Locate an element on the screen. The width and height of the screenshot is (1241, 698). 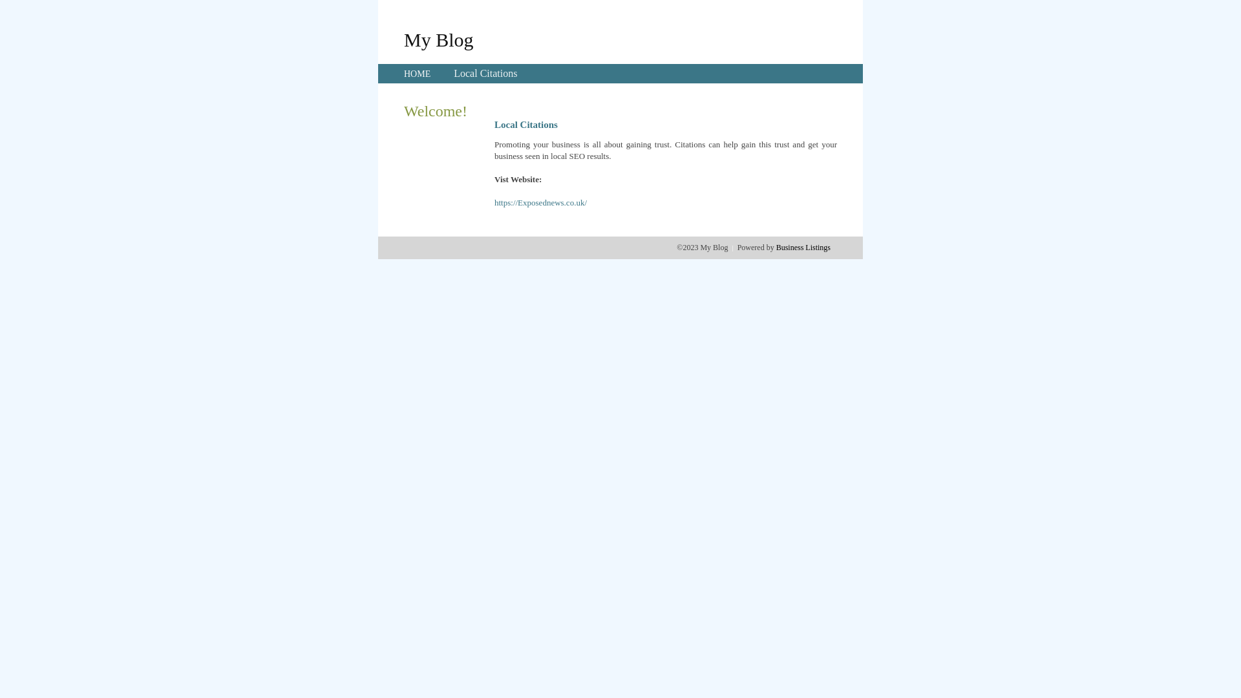
https://Exposednews.co.uk/ is located at coordinates (540, 203).